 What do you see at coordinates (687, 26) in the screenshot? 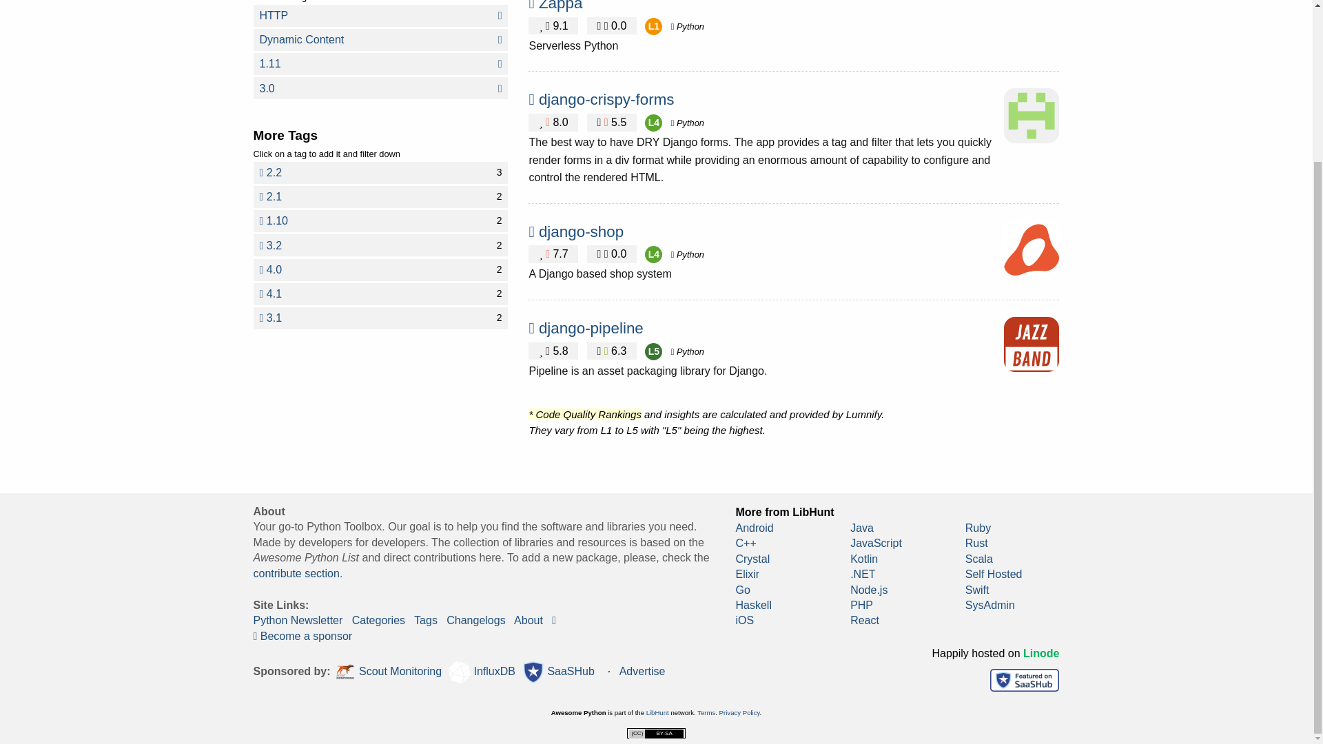
I see `Primary programming language` at bounding box center [687, 26].